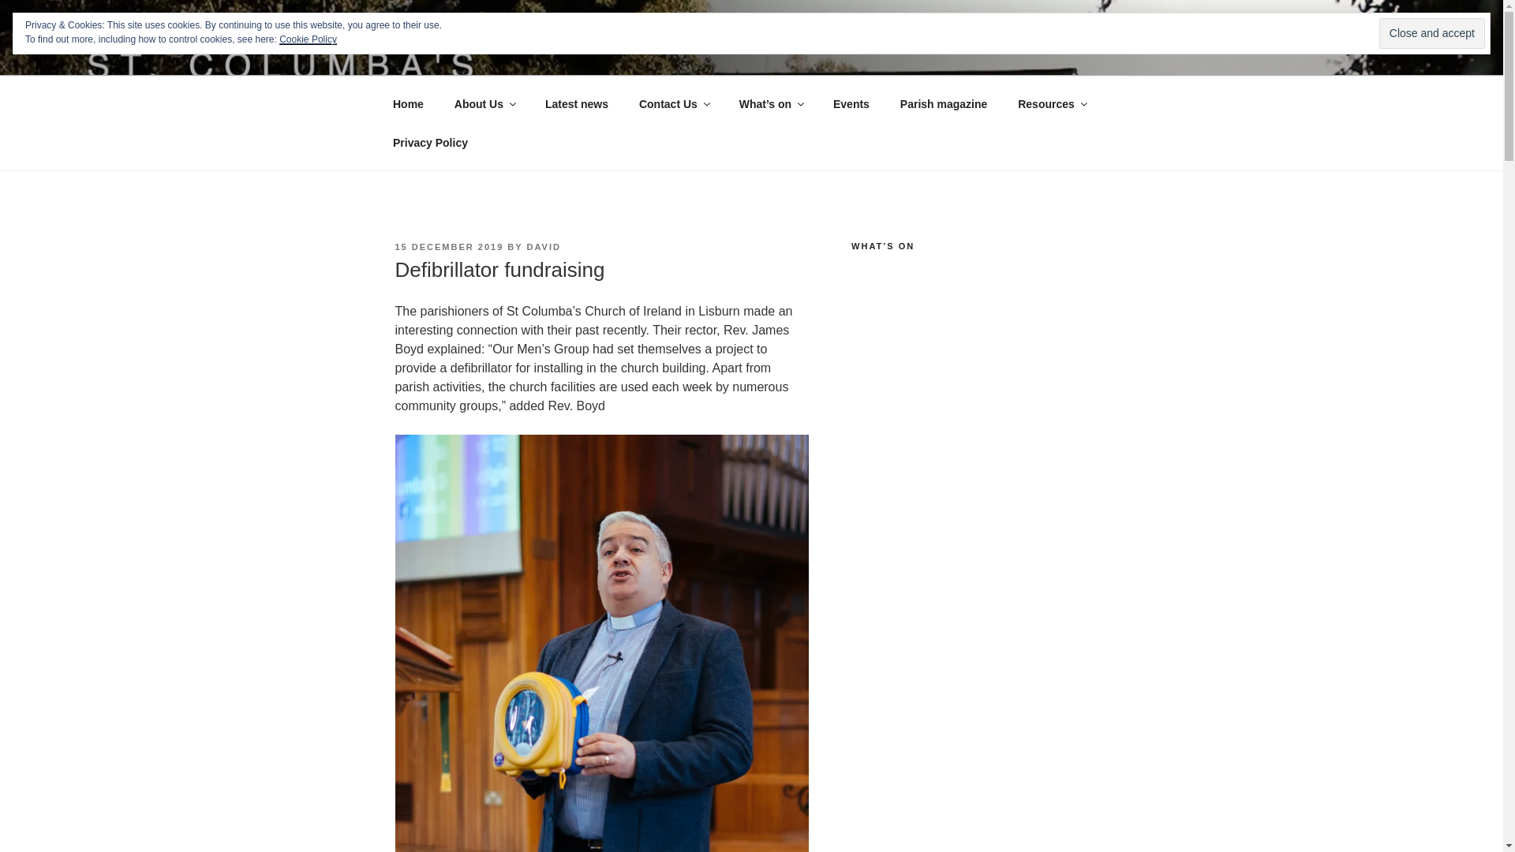  I want to click on Close and accept, so click(1431, 33).